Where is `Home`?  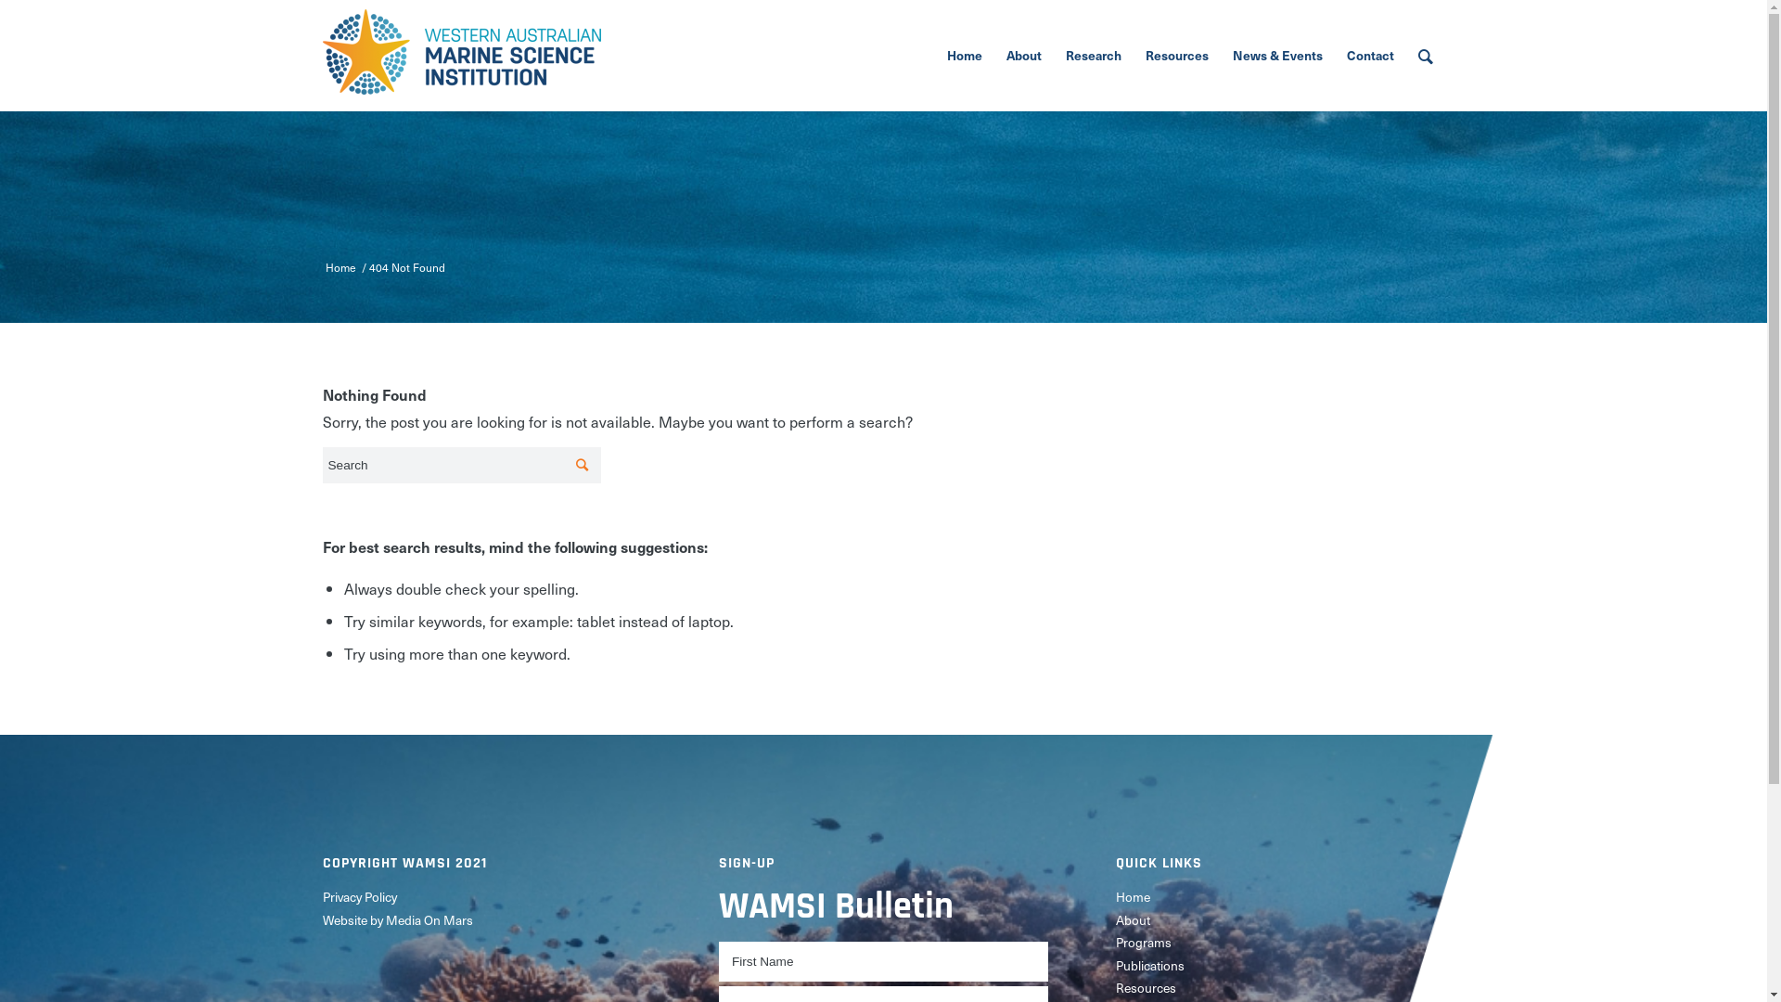 Home is located at coordinates (341, 268).